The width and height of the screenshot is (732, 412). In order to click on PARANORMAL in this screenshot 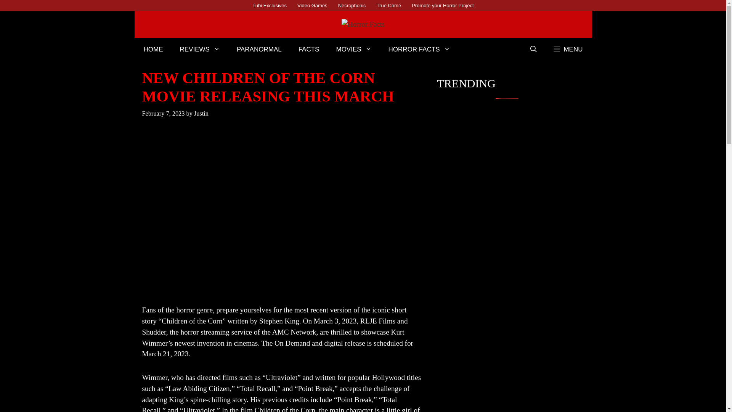, I will do `click(259, 50)`.